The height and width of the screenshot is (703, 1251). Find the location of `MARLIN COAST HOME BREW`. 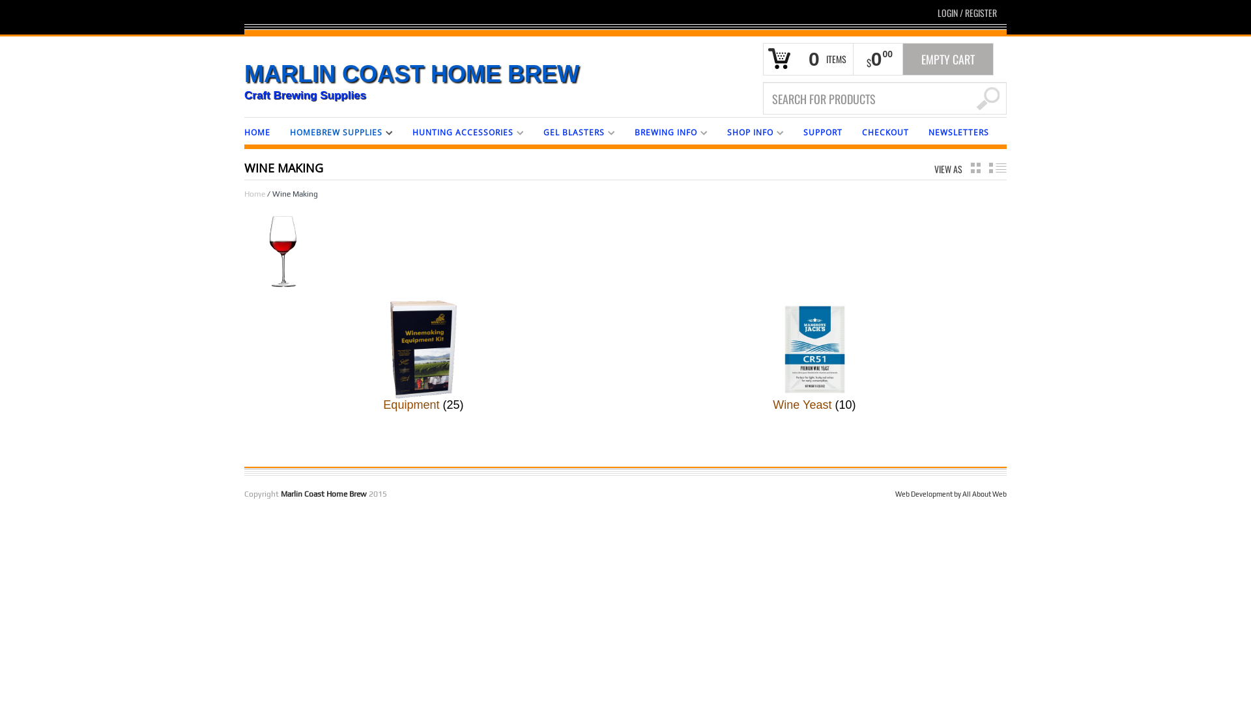

MARLIN COAST HOME BREW is located at coordinates (663, 74).